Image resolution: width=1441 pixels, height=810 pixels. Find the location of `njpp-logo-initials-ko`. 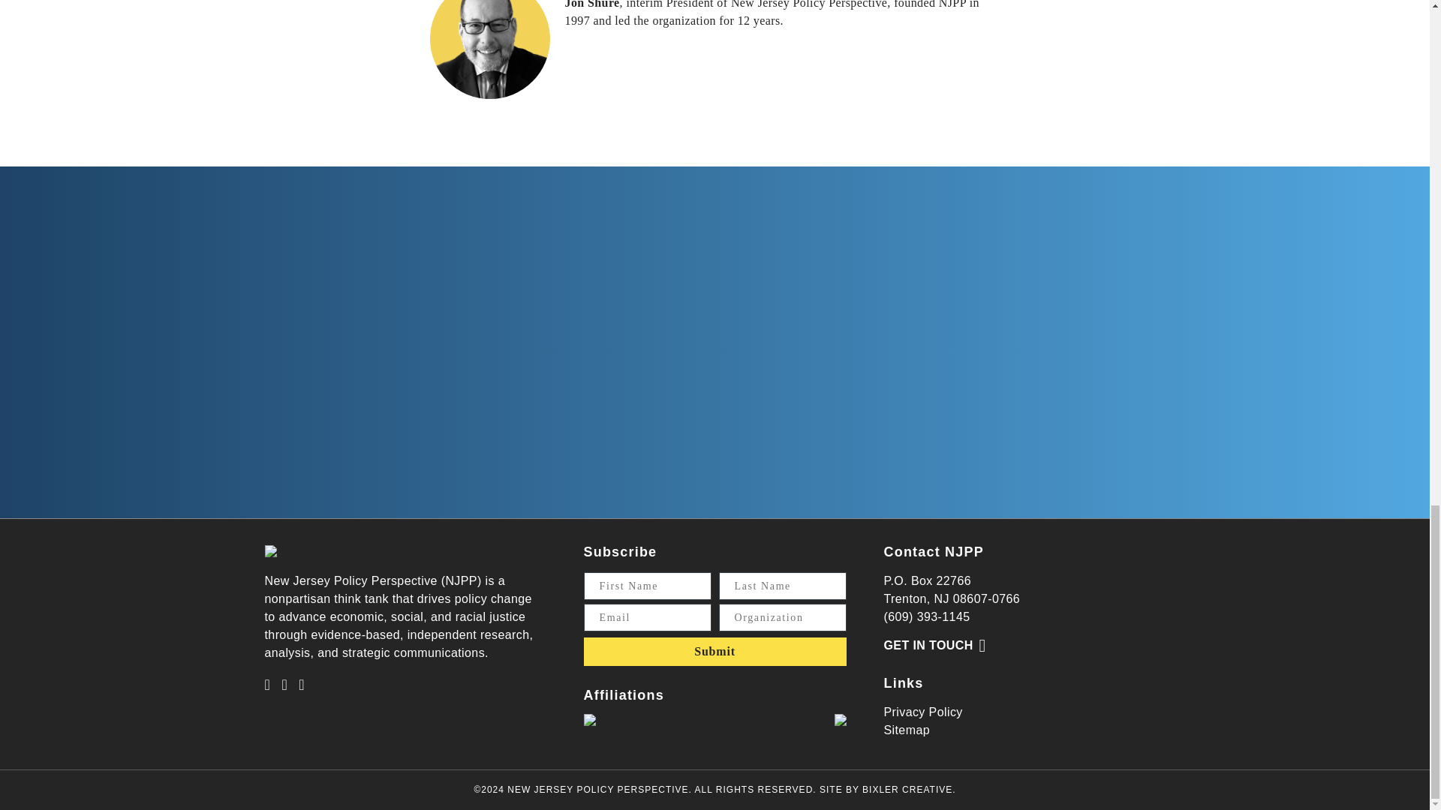

njpp-logo-initials-ko is located at coordinates (270, 550).